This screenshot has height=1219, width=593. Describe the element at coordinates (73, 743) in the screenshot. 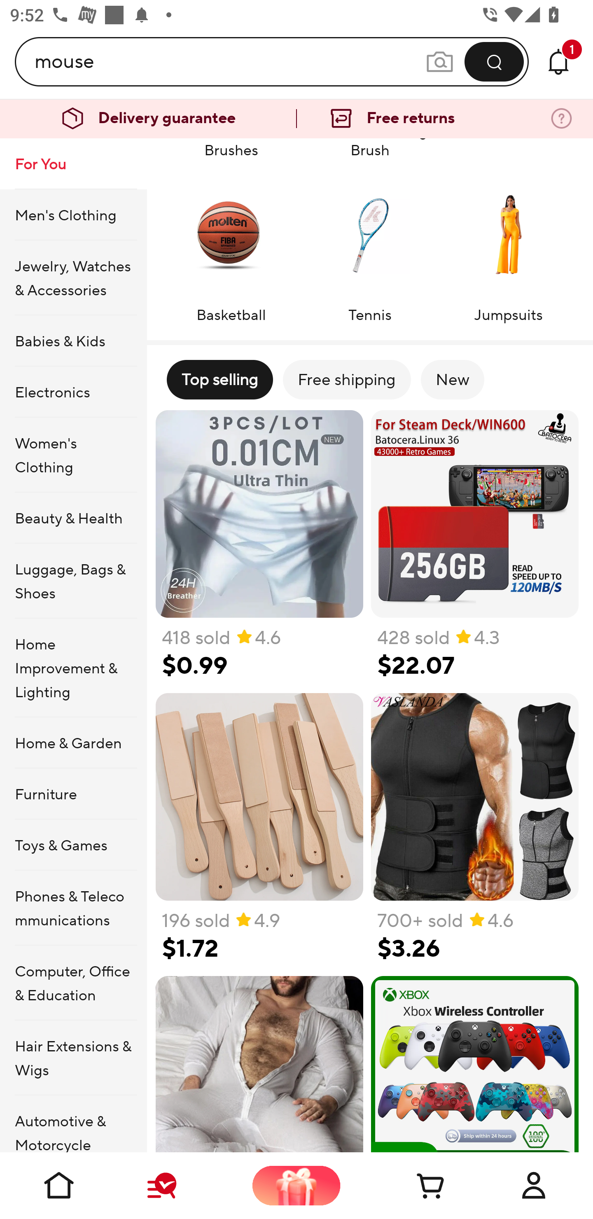

I see `Home & Garden` at that location.